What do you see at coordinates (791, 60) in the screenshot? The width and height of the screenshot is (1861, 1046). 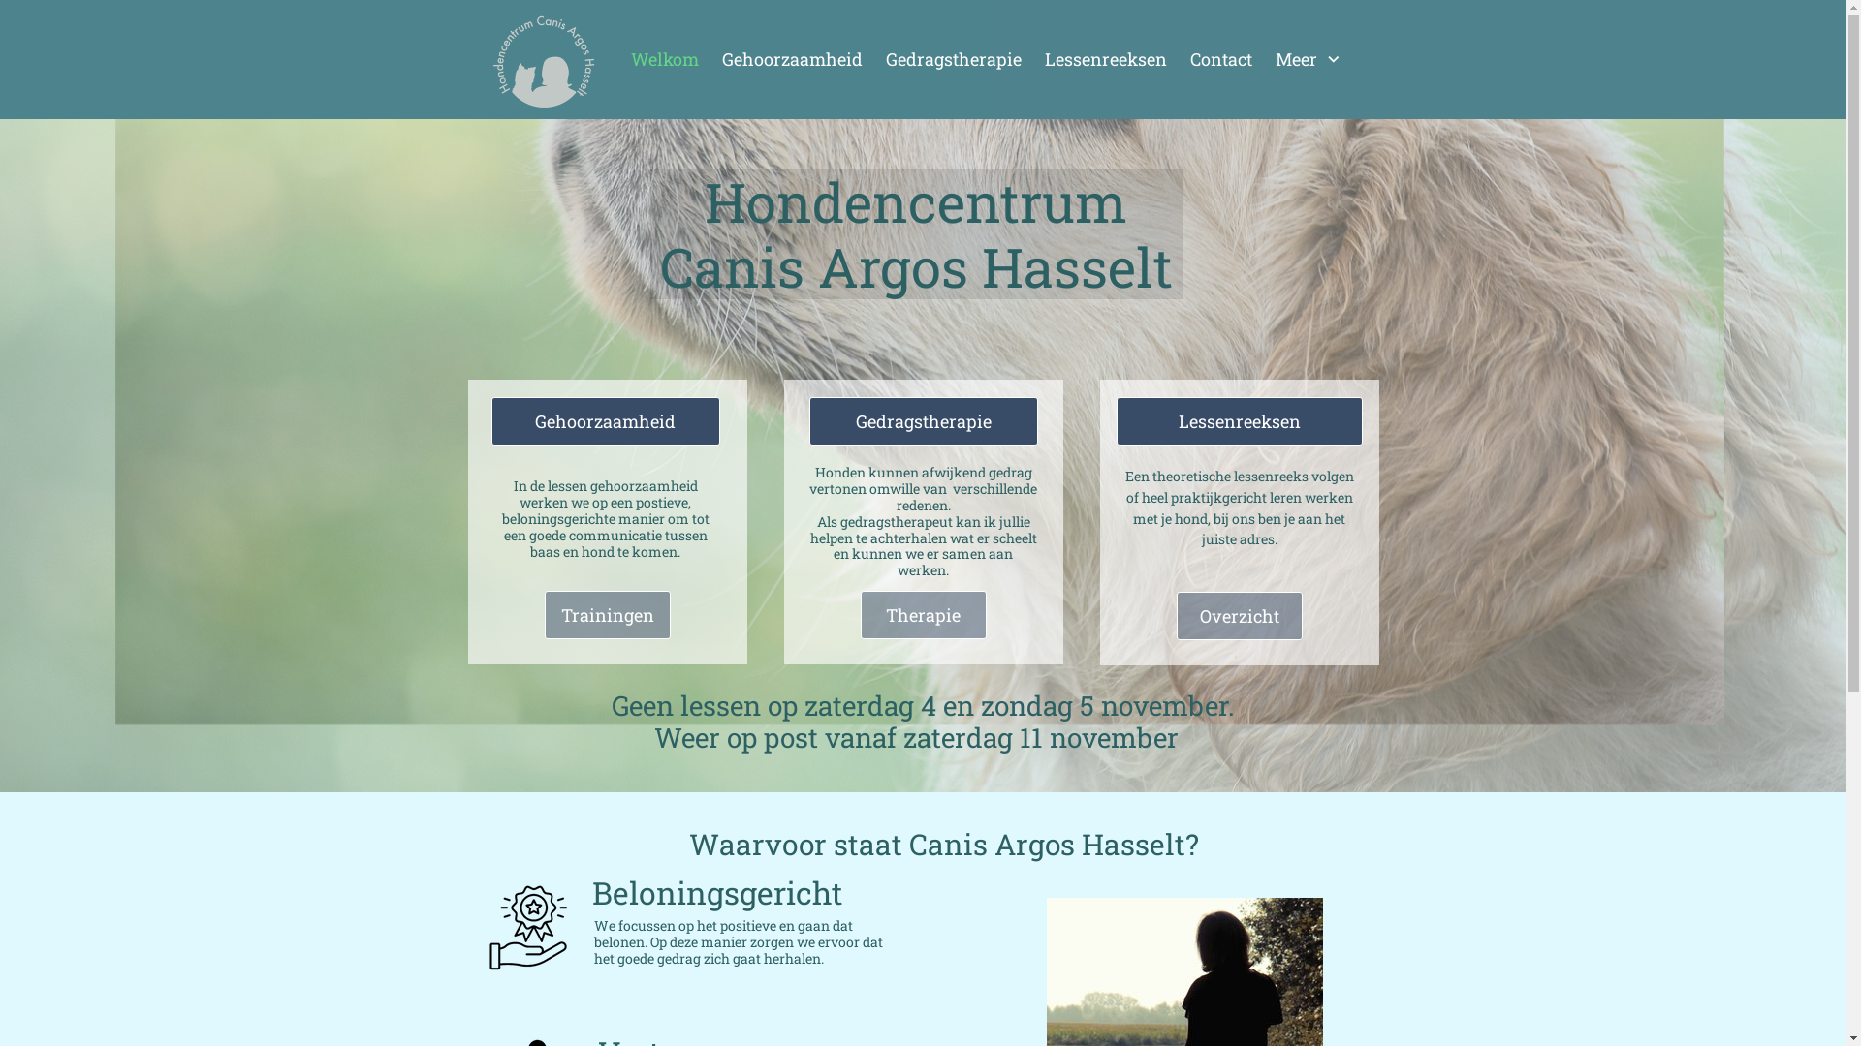 I see `Gehoorzaamheid` at bounding box center [791, 60].